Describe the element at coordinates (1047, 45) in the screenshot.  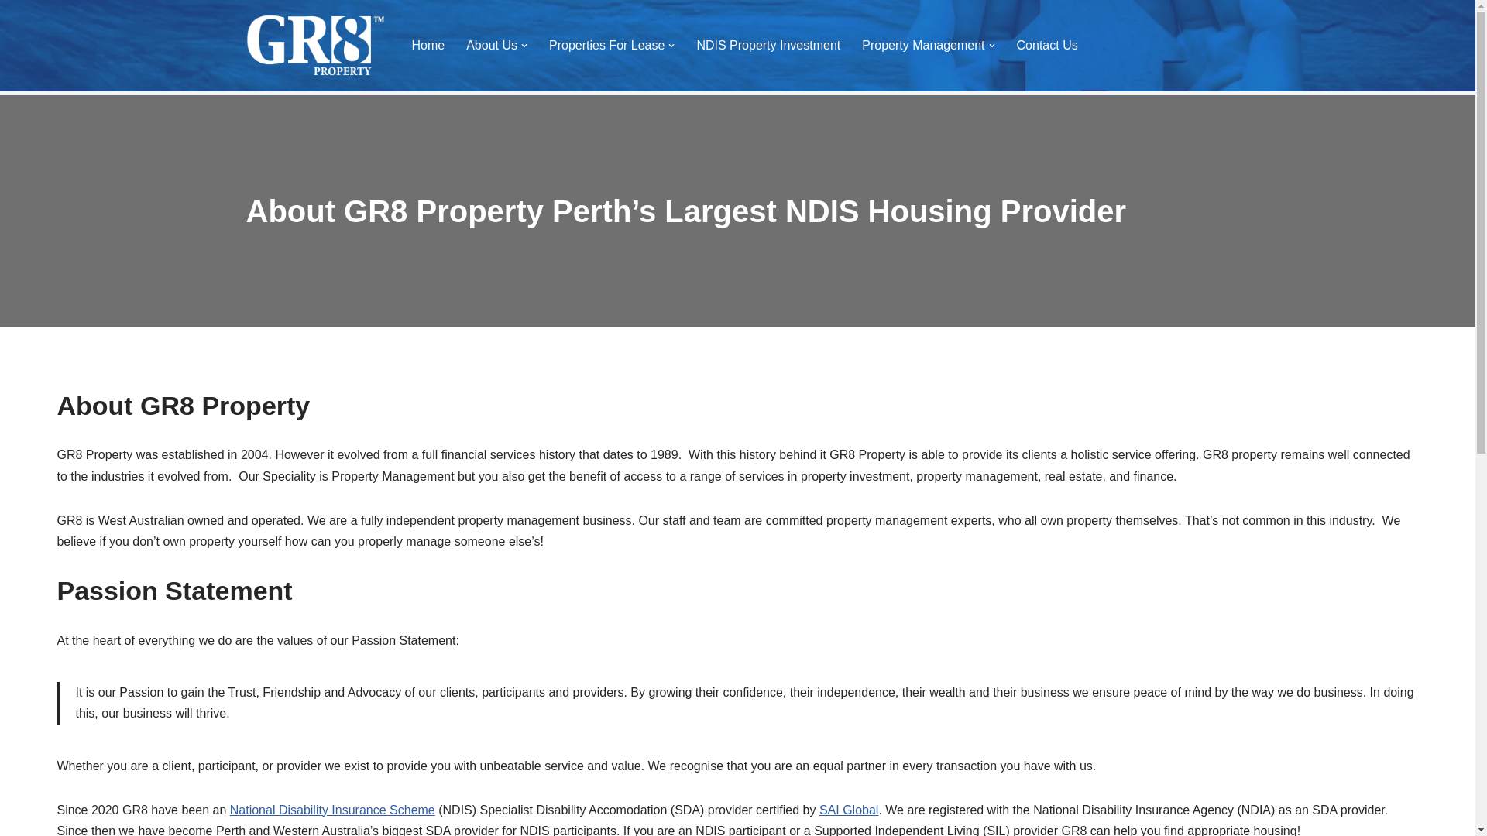
I see `Contact Us` at that location.